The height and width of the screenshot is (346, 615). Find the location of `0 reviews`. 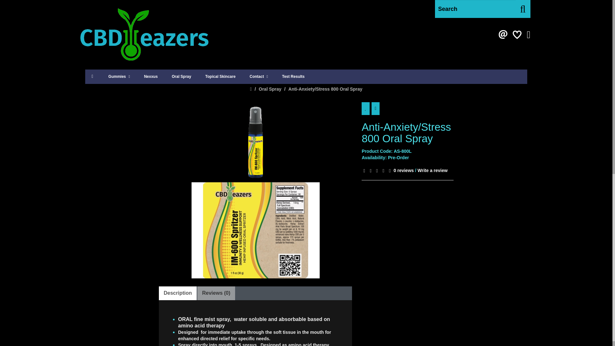

0 reviews is located at coordinates (404, 170).